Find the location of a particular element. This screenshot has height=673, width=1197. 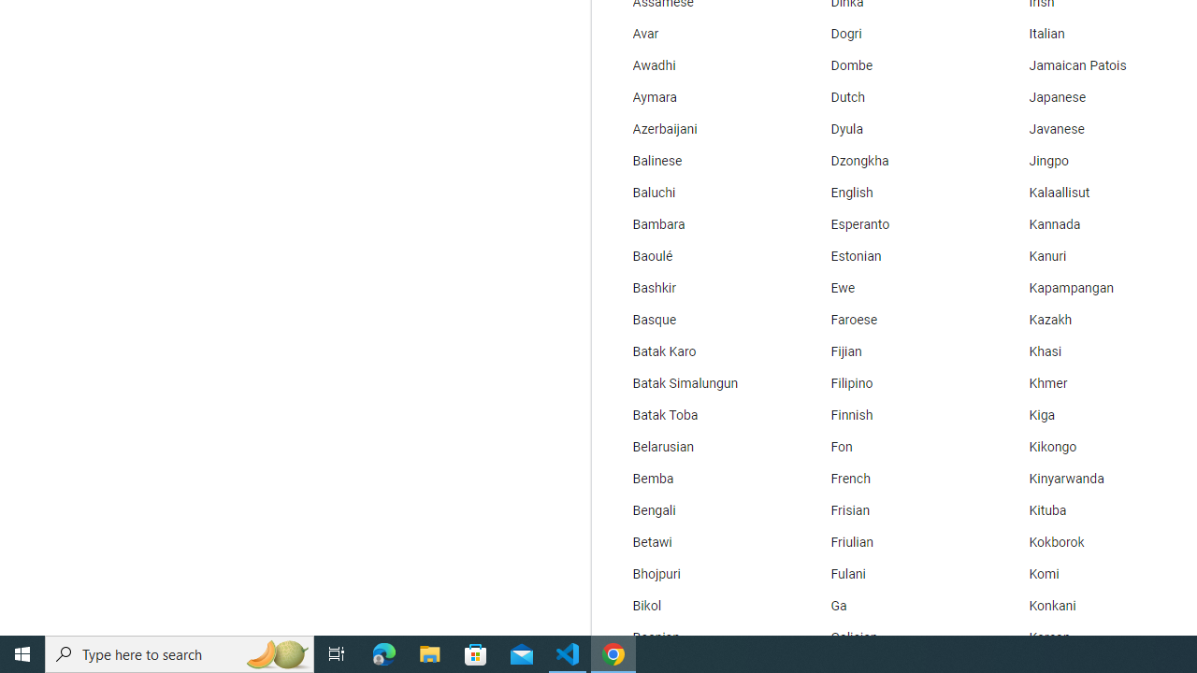

Kituba is located at coordinates (1092, 511).